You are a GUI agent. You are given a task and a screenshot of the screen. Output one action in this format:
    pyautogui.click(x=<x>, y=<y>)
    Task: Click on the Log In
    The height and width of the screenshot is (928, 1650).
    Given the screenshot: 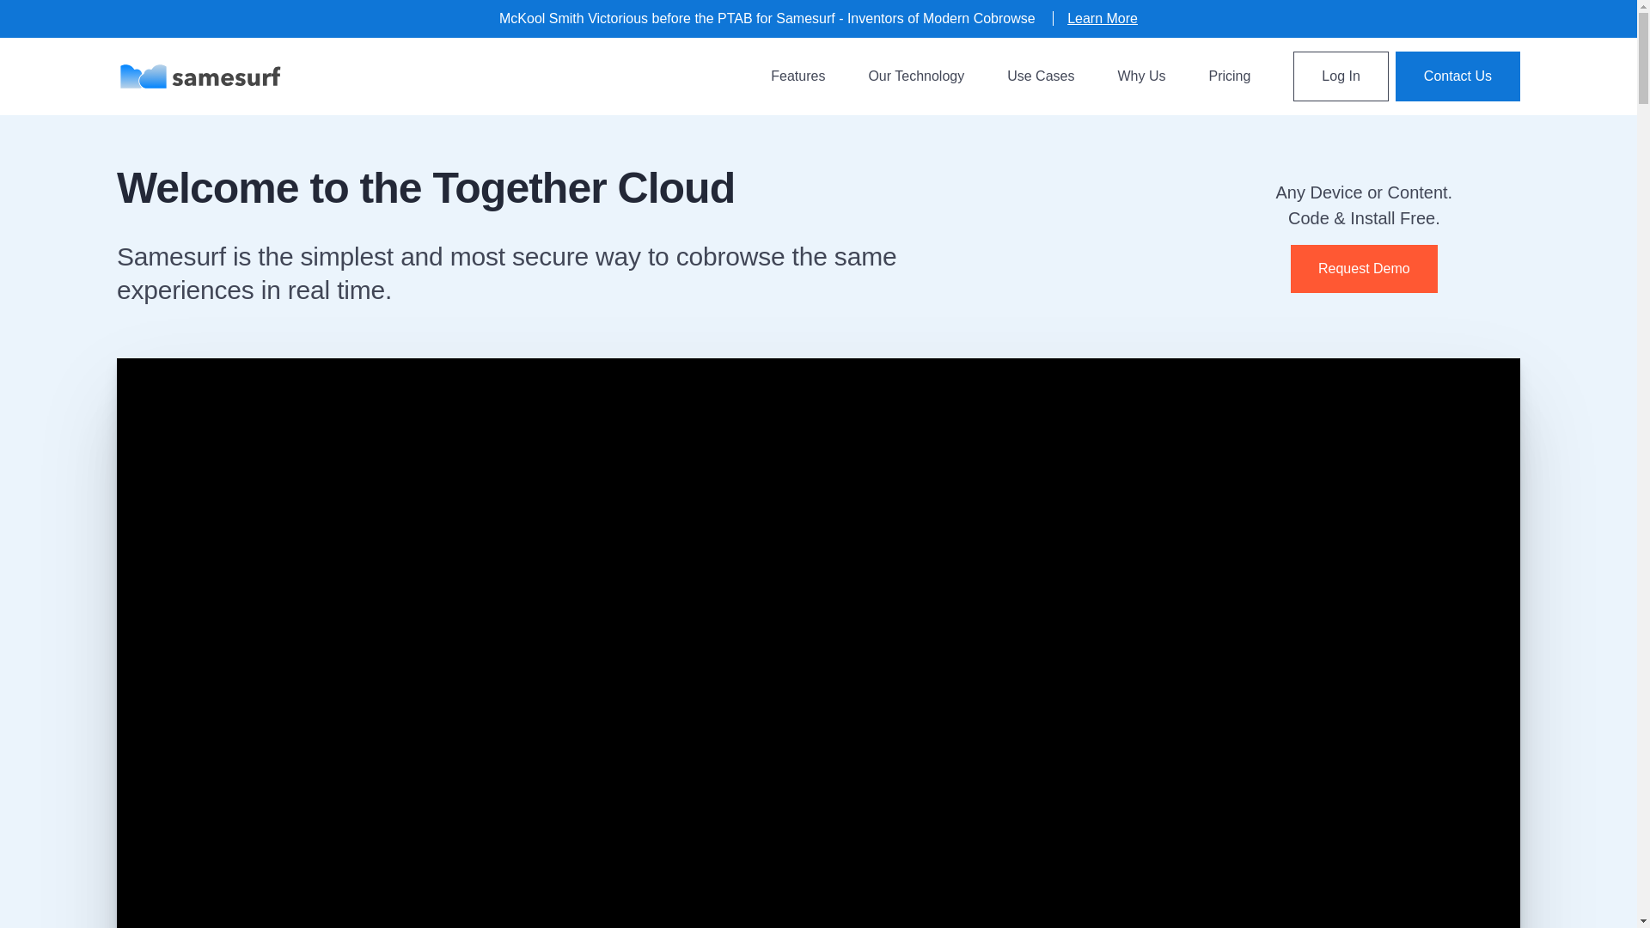 What is the action you would take?
    pyautogui.click(x=1341, y=76)
    